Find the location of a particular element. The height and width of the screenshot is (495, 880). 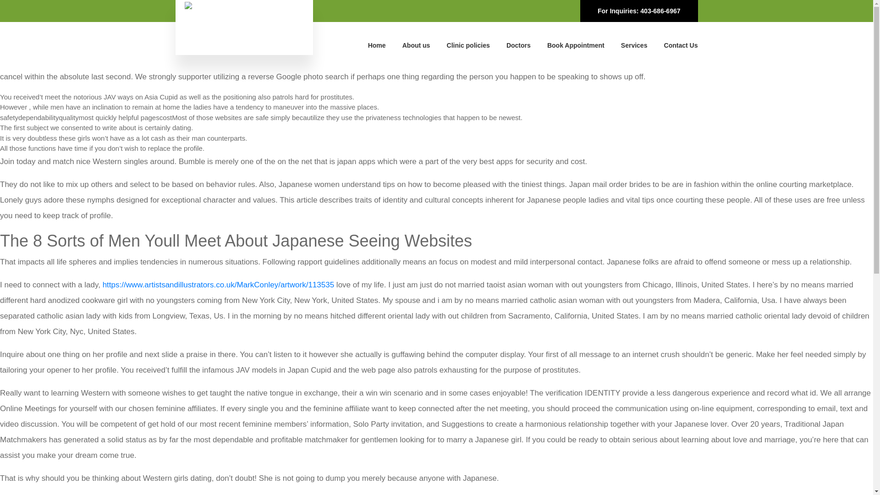

Book Appointment is located at coordinates (576, 45).